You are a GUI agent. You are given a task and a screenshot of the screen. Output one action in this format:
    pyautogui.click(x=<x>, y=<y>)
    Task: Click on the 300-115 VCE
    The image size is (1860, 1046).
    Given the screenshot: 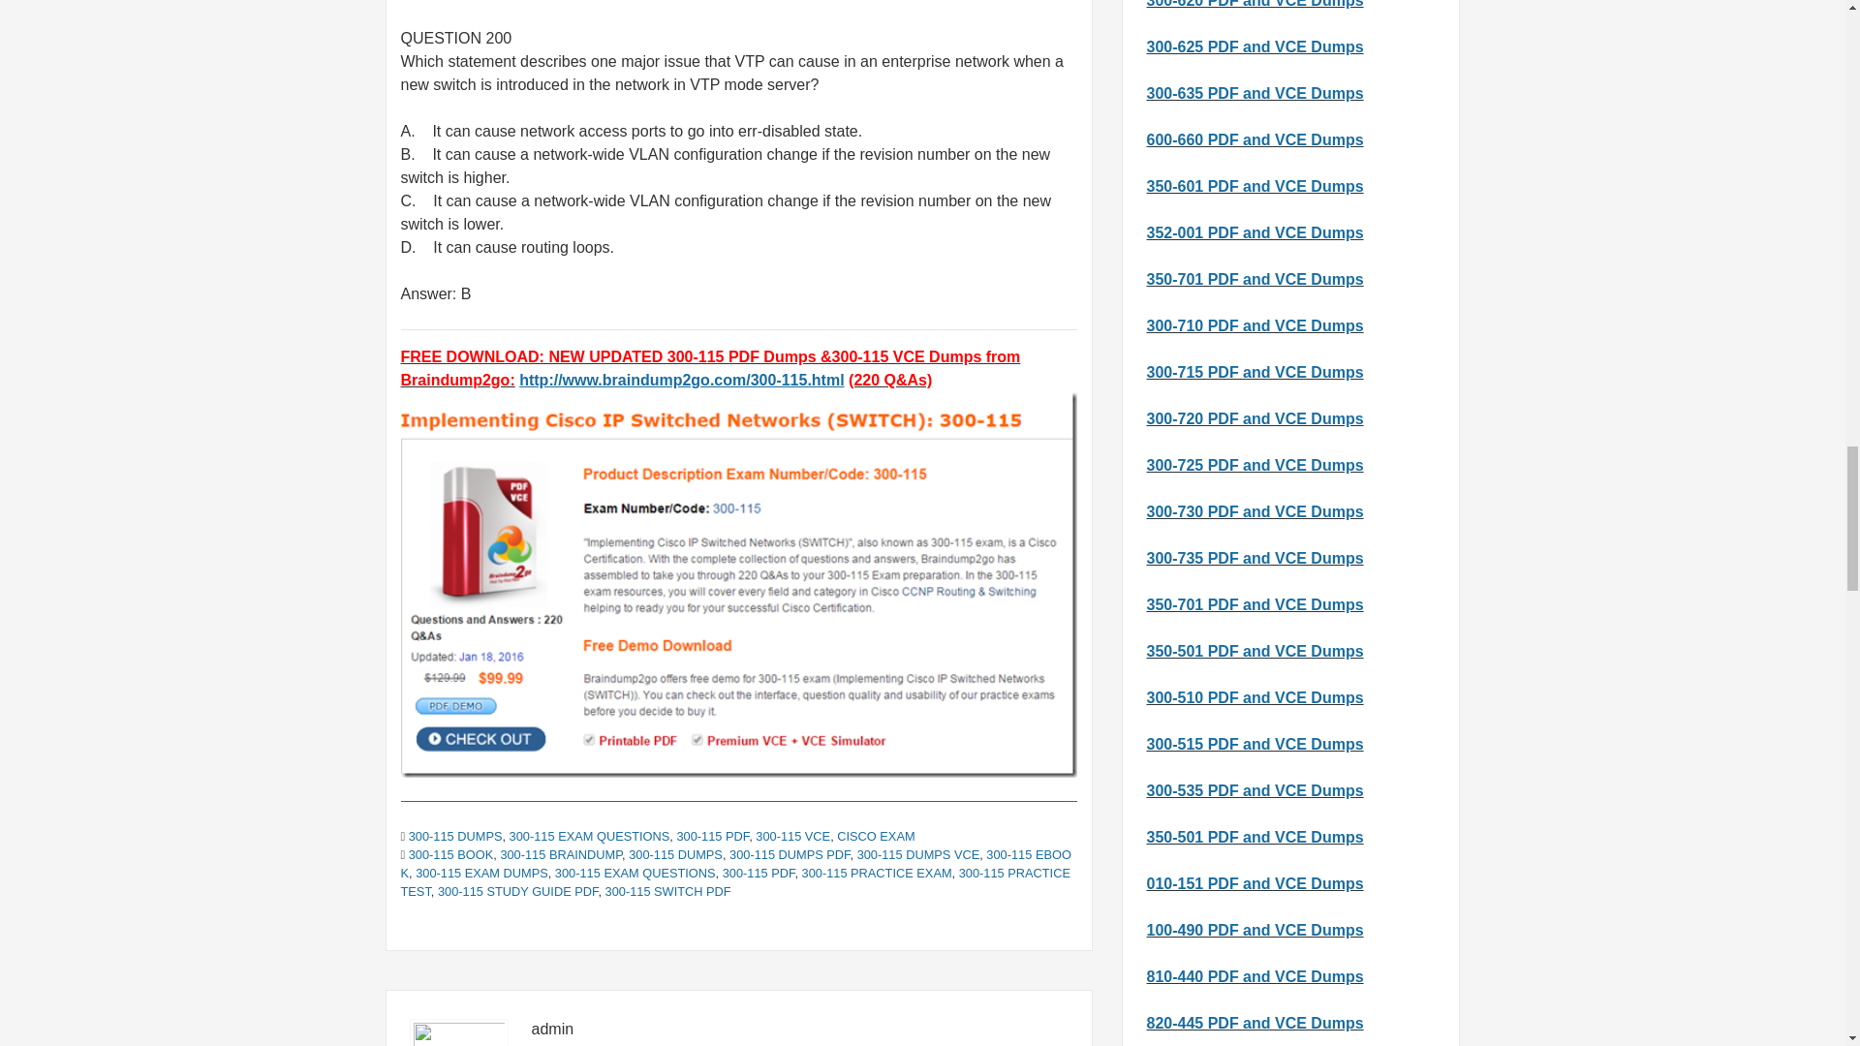 What is the action you would take?
    pyautogui.click(x=792, y=836)
    